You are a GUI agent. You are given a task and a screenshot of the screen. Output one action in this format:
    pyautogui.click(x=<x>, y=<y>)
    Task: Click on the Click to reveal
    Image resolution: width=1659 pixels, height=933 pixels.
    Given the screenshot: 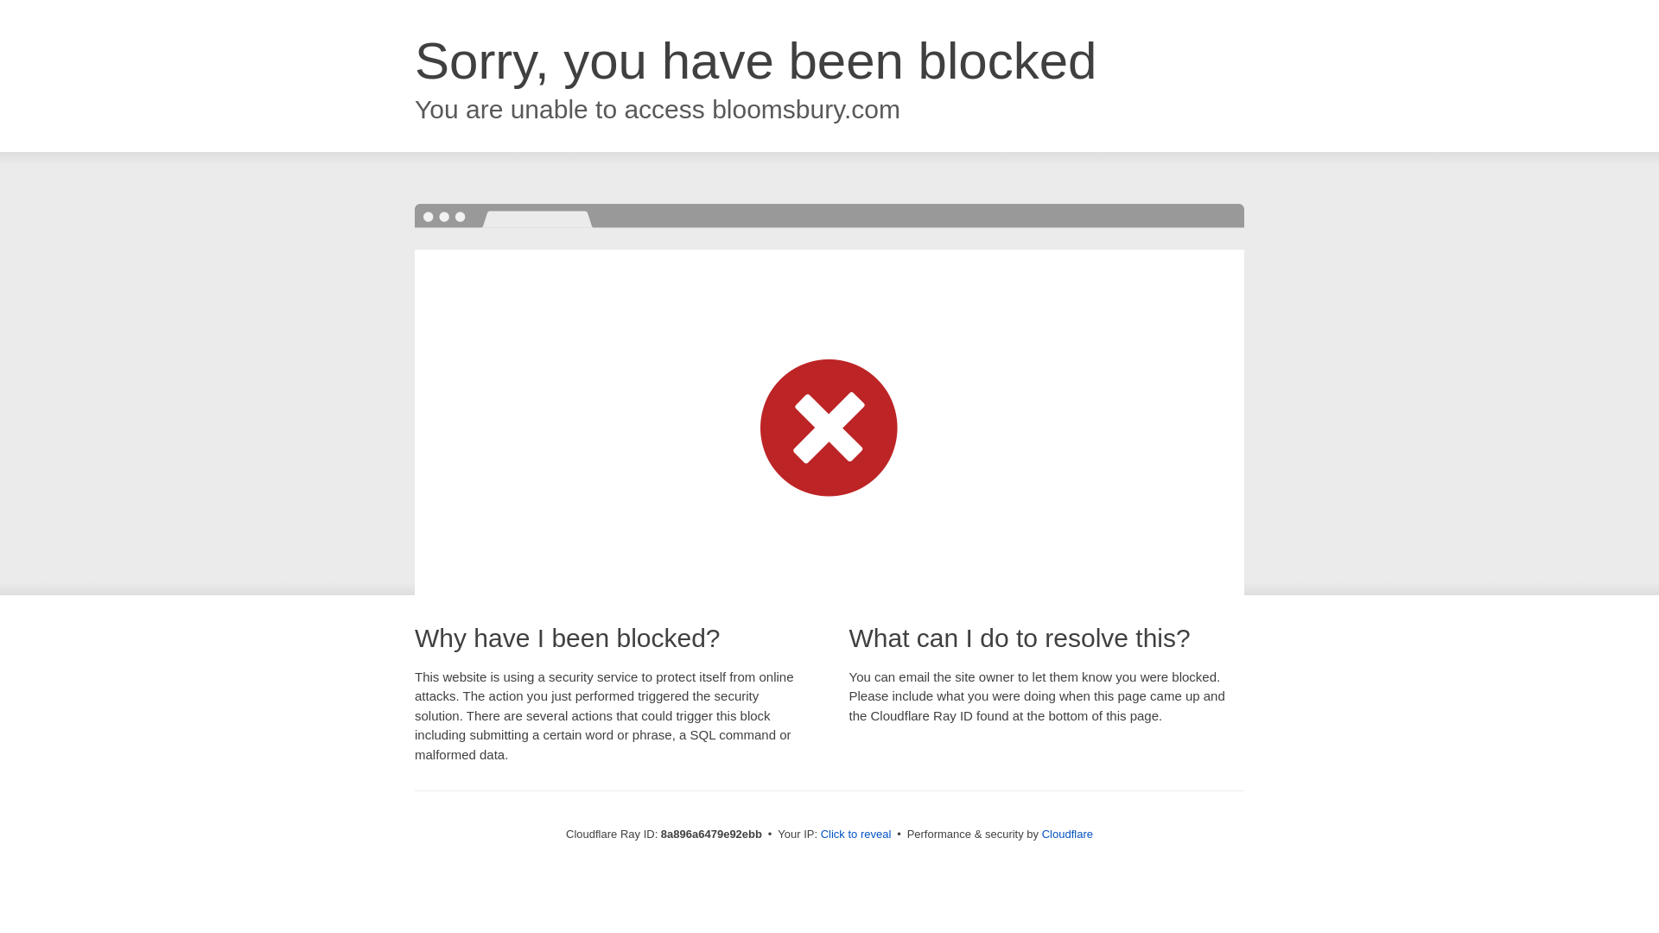 What is the action you would take?
    pyautogui.click(x=856, y=835)
    